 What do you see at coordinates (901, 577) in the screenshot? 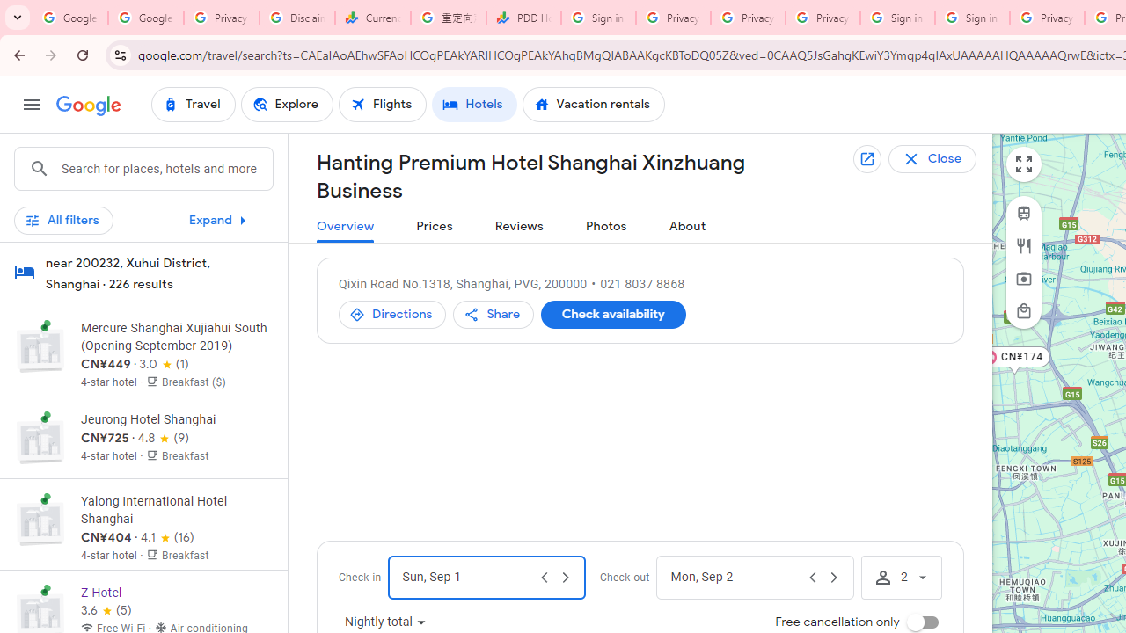
I see `Number of travelers. Current number of travelers is 2.` at bounding box center [901, 577].